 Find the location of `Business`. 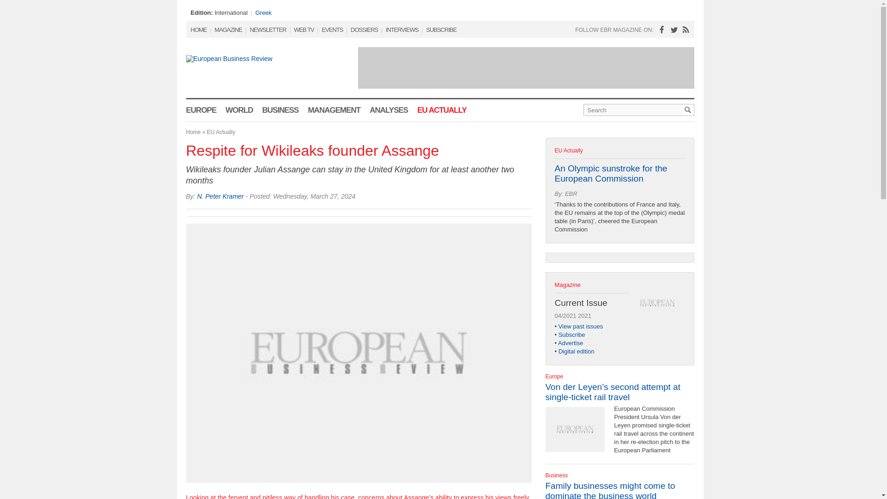

Business is located at coordinates (556, 462).